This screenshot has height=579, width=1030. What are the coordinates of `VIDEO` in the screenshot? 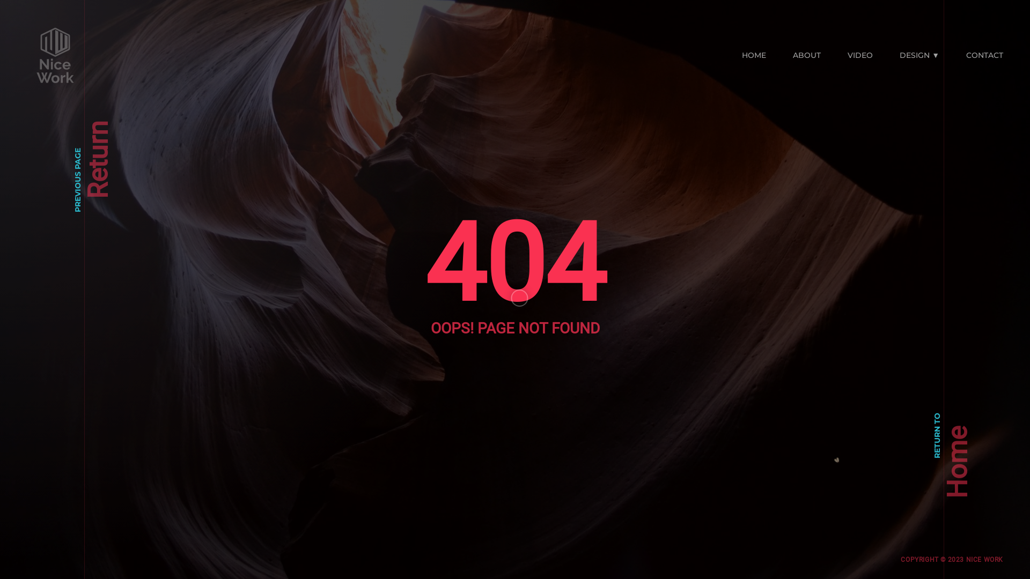 It's located at (860, 55).